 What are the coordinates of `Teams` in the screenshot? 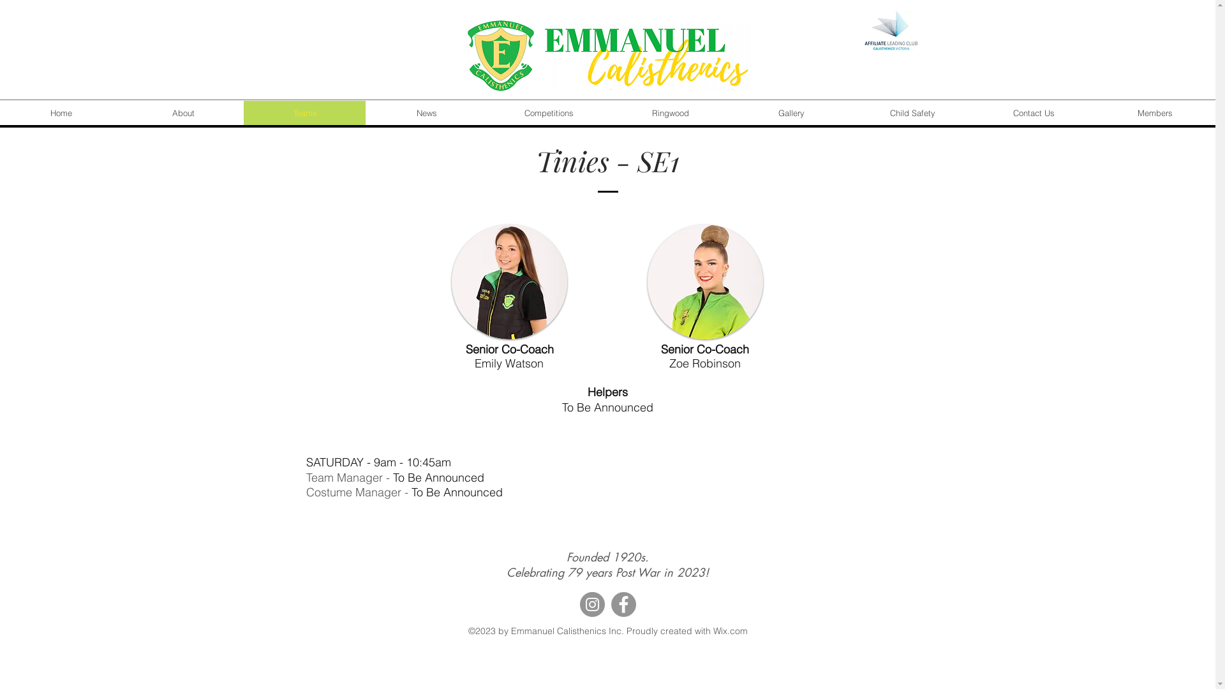 It's located at (305, 113).